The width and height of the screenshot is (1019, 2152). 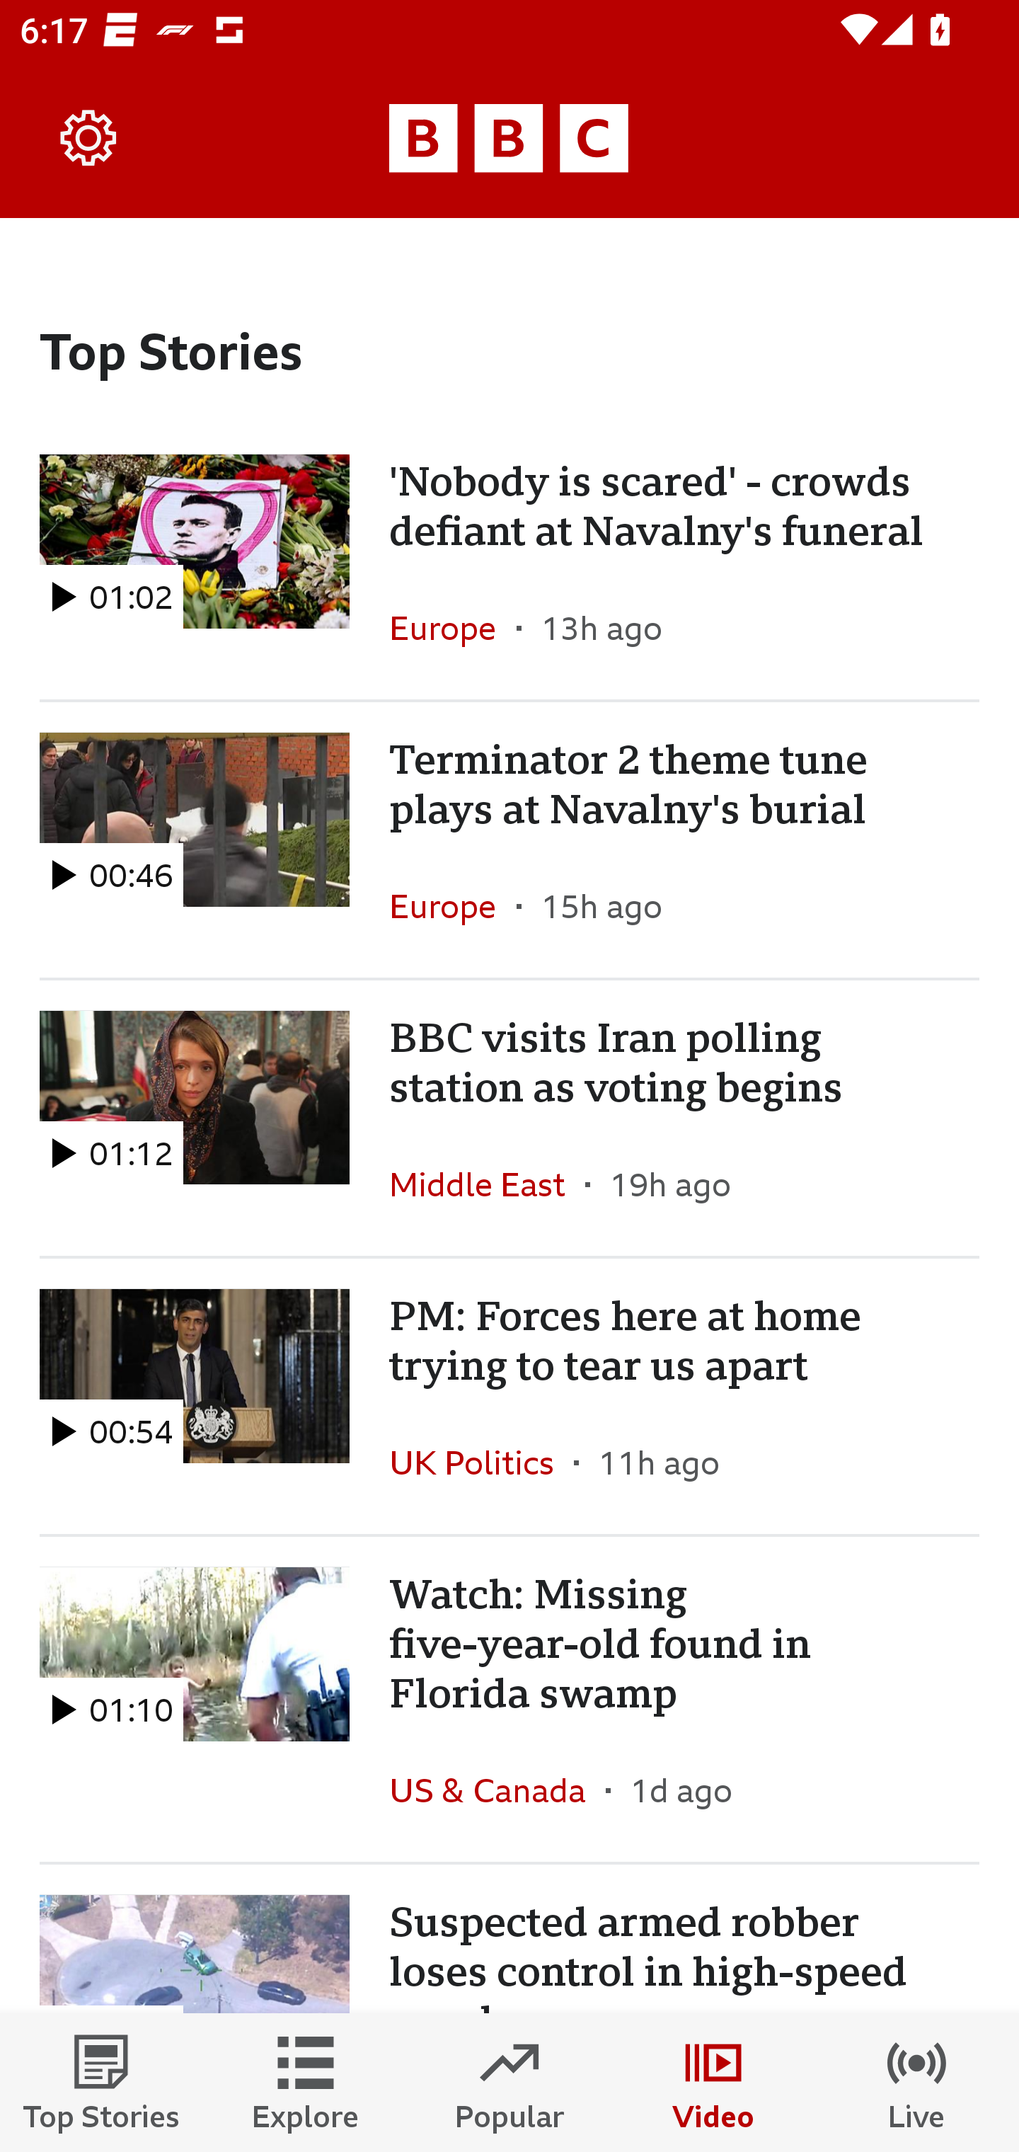 What do you see at coordinates (102, 2083) in the screenshot?
I see `Top Stories` at bounding box center [102, 2083].